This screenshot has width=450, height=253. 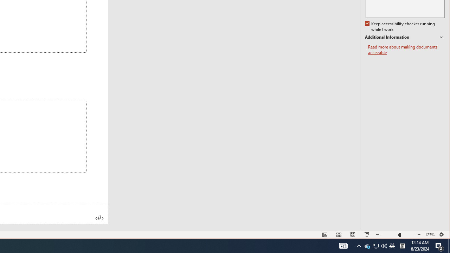 What do you see at coordinates (401, 27) in the screenshot?
I see `Keep accessibility checker running while I work` at bounding box center [401, 27].